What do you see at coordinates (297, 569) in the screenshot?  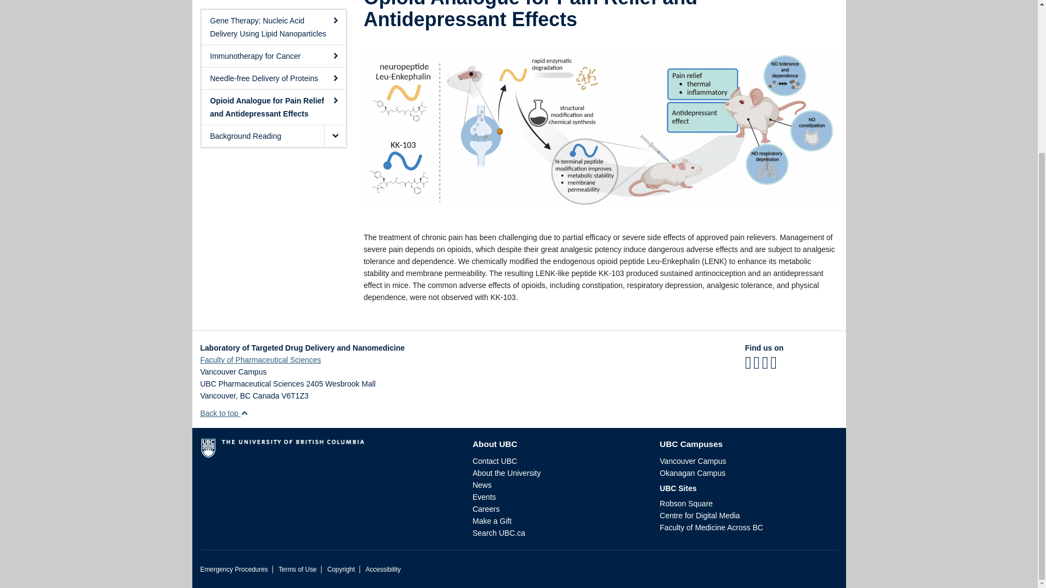 I see `Terms of Use` at bounding box center [297, 569].